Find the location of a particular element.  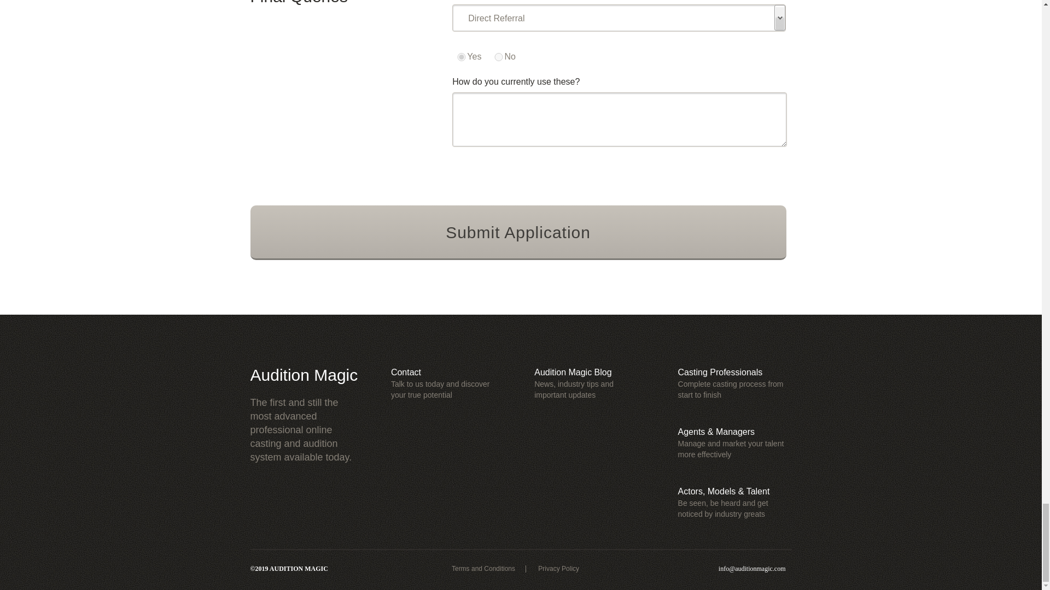

Contact is located at coordinates (406, 372).